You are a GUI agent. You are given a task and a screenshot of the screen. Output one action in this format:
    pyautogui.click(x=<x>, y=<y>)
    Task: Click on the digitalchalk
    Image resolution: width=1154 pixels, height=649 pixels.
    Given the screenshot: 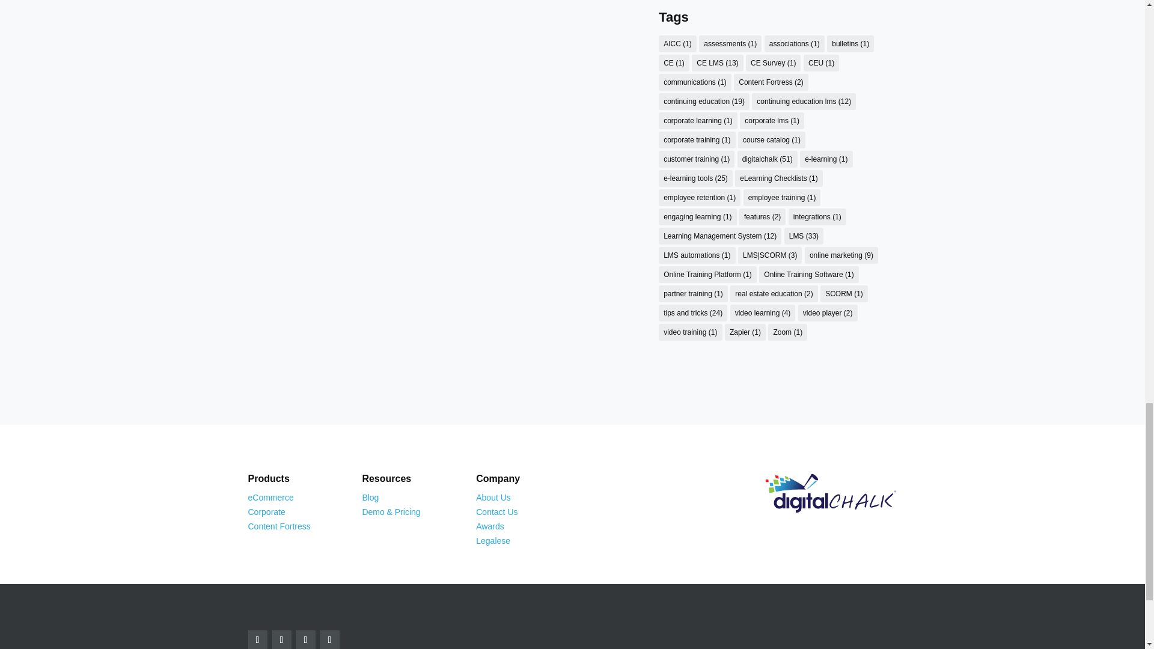 What is the action you would take?
    pyautogui.click(x=831, y=493)
    